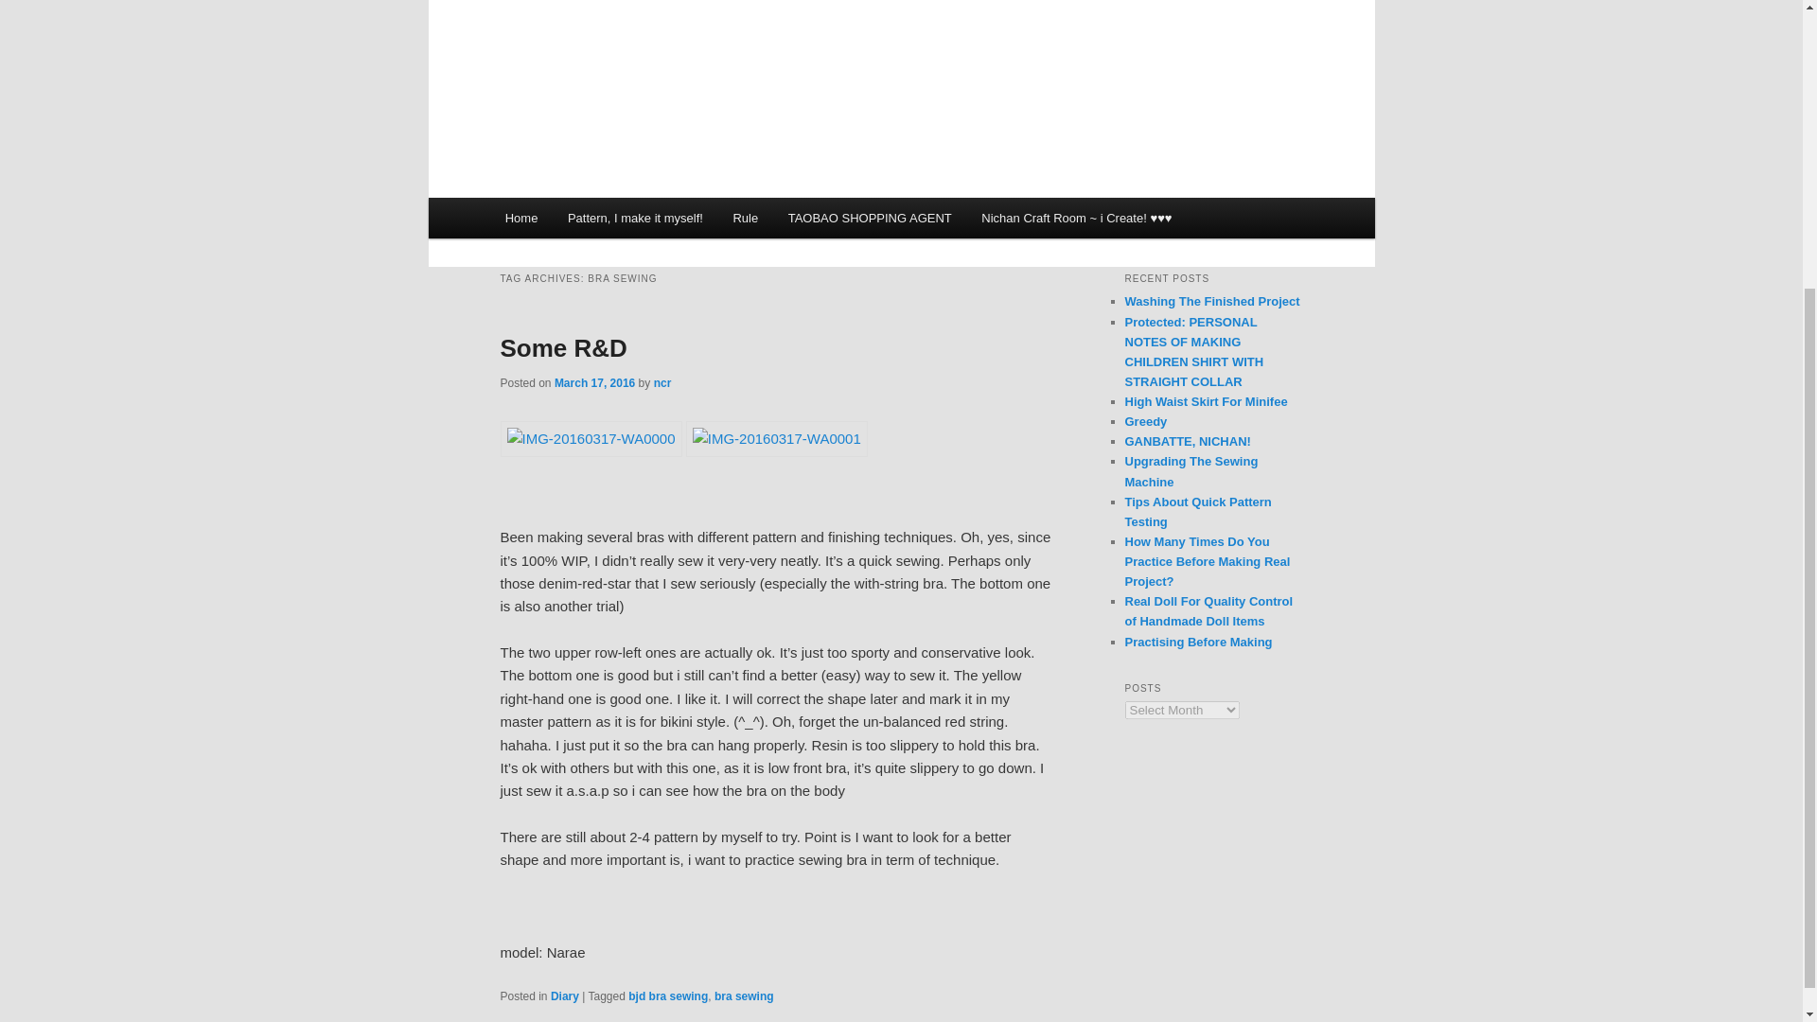  Describe the element at coordinates (594, 382) in the screenshot. I see `8:52 am` at that location.